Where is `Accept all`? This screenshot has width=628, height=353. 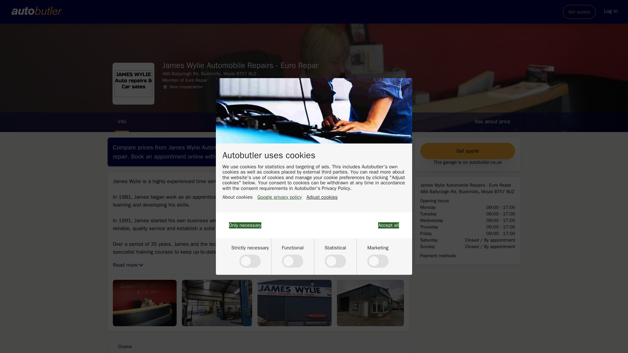 Accept all is located at coordinates (388, 225).